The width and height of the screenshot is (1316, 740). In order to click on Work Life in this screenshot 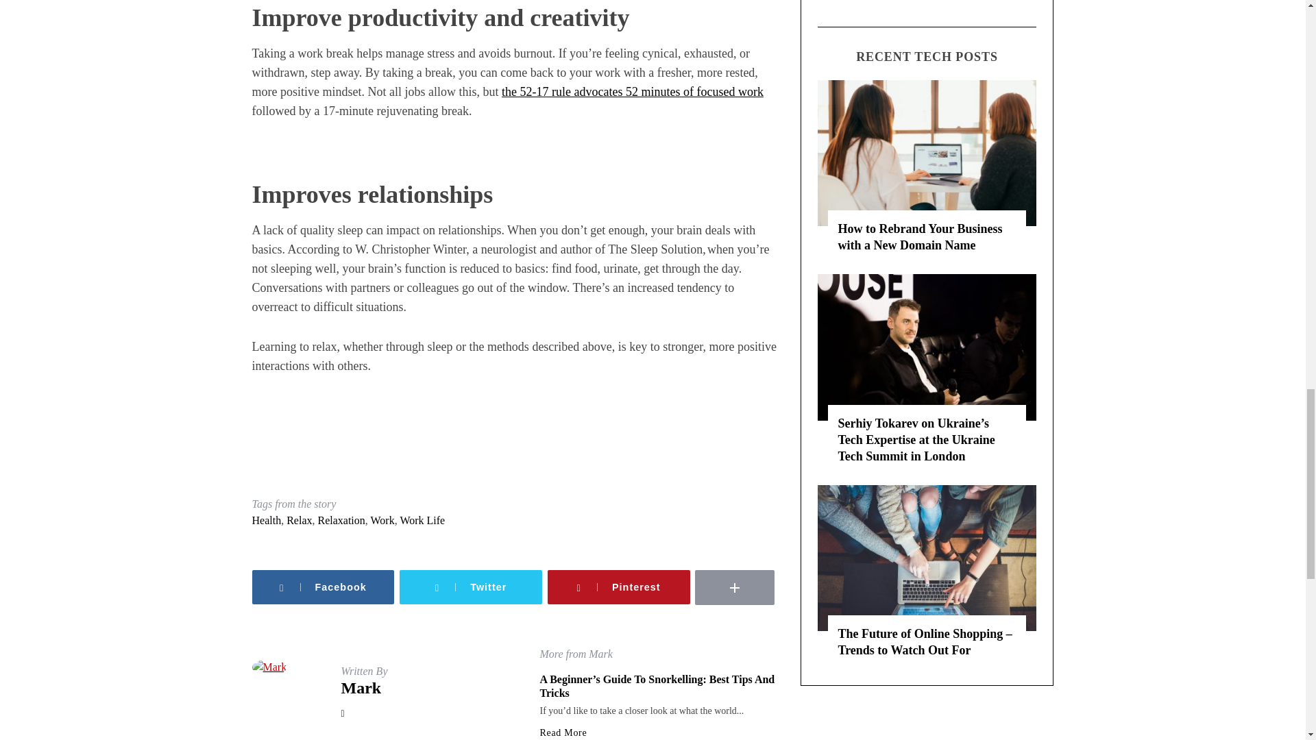, I will do `click(422, 519)`.